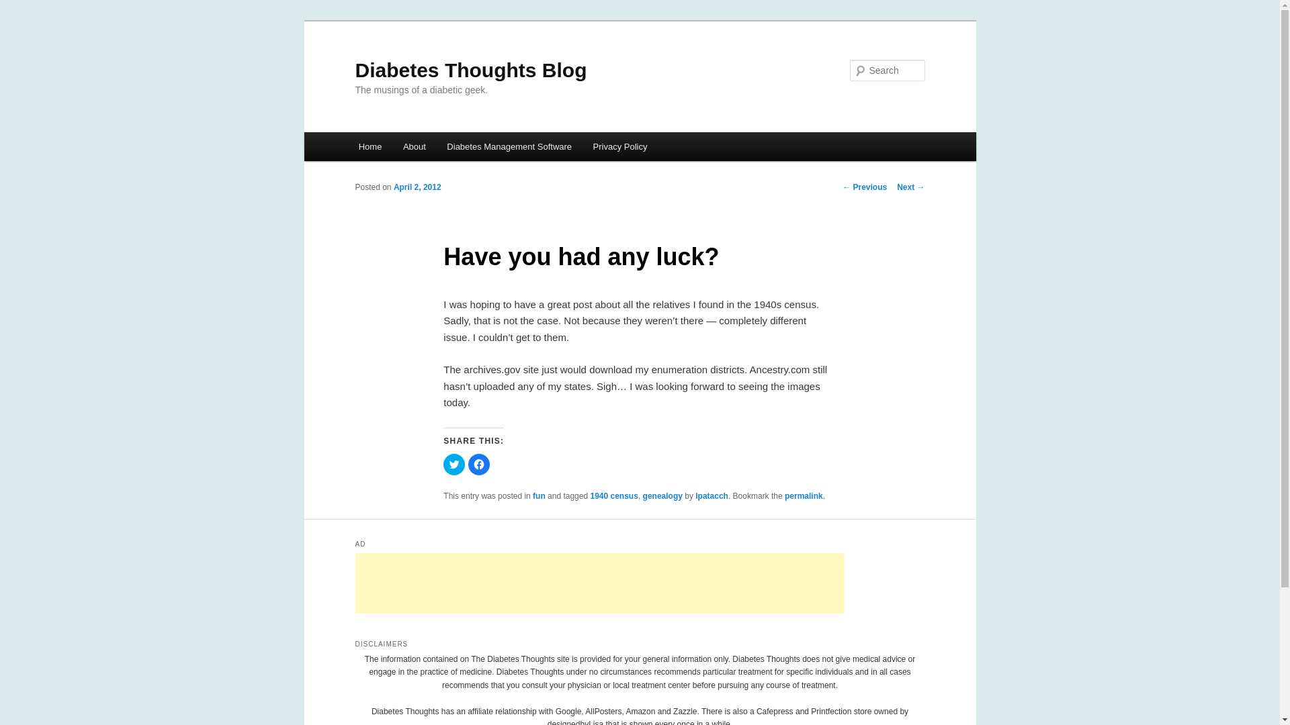 The height and width of the screenshot is (725, 1290). I want to click on About, so click(414, 146).